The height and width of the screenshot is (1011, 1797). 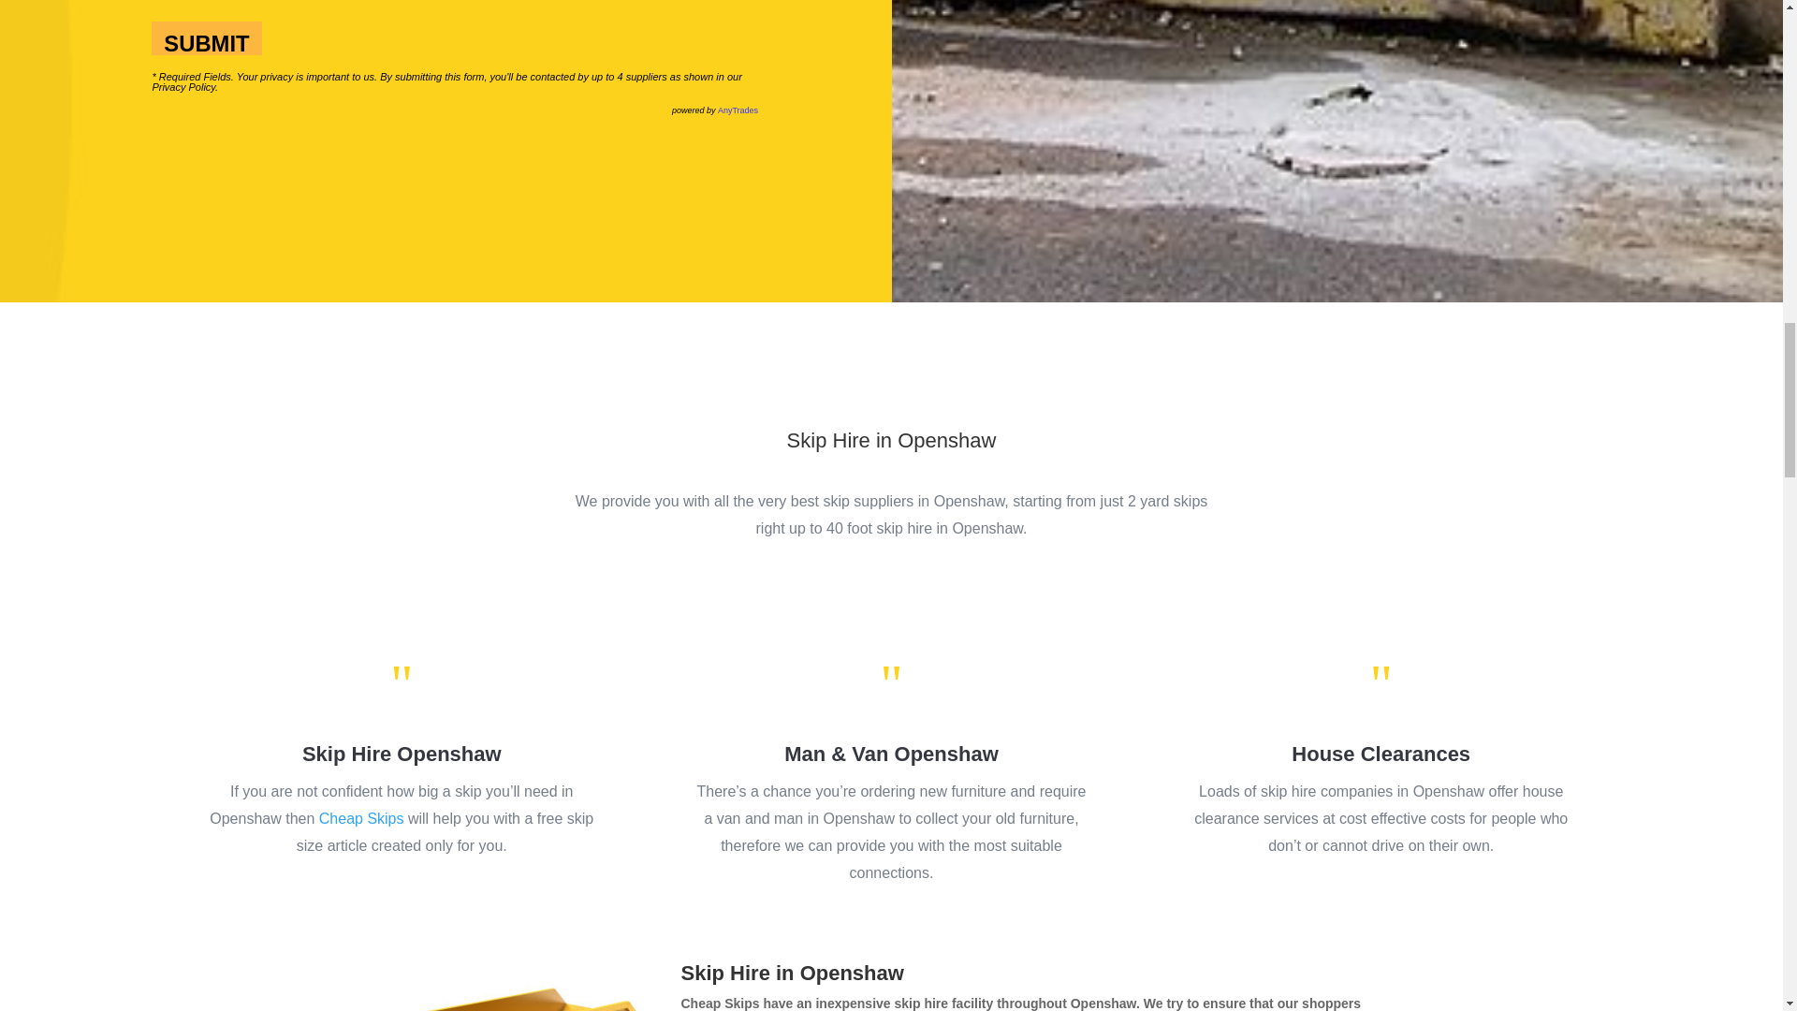 What do you see at coordinates (361, 818) in the screenshot?
I see `Cheap Skips` at bounding box center [361, 818].